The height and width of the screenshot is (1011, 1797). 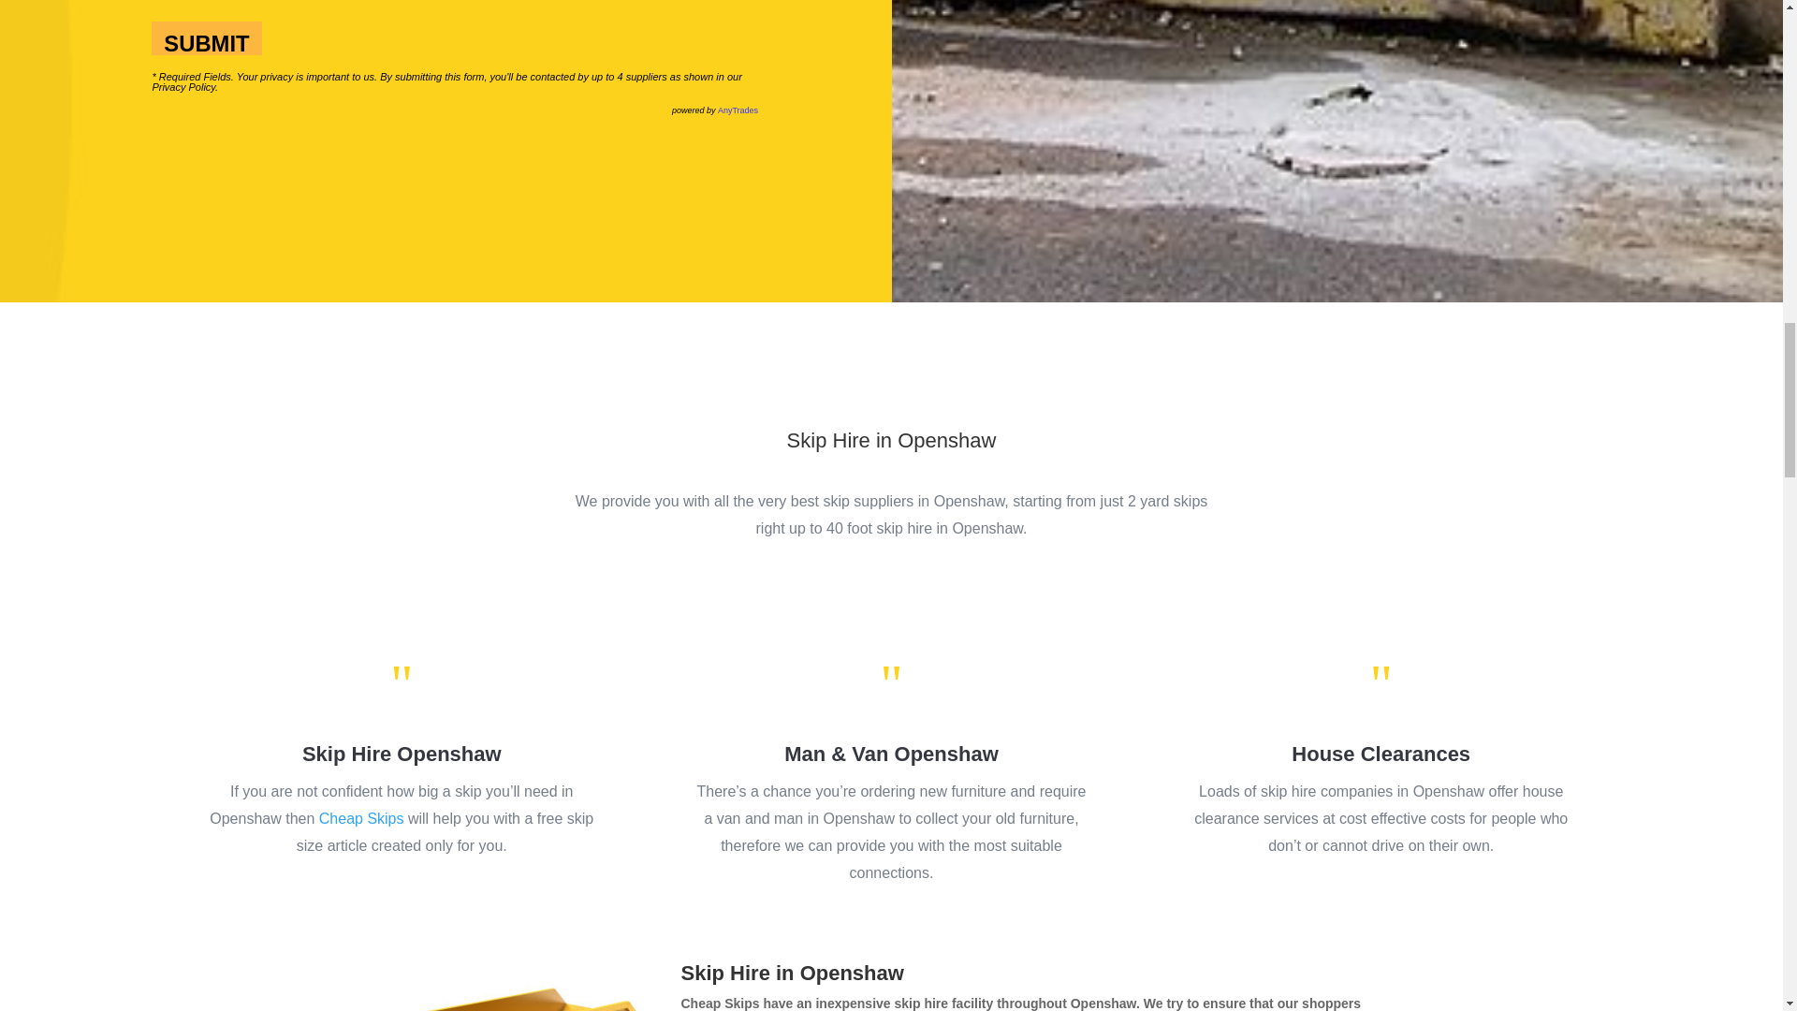 What do you see at coordinates (361, 818) in the screenshot?
I see `Cheap Skips` at bounding box center [361, 818].